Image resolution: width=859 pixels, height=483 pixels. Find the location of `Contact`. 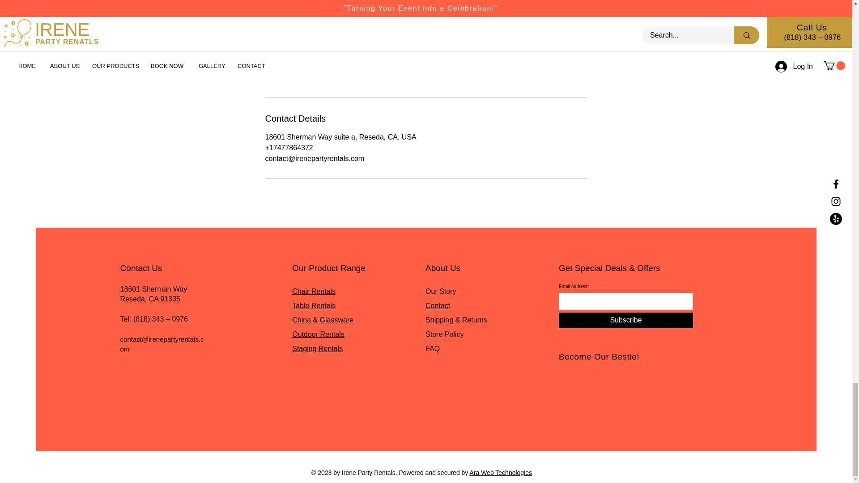

Contact is located at coordinates (438, 306).